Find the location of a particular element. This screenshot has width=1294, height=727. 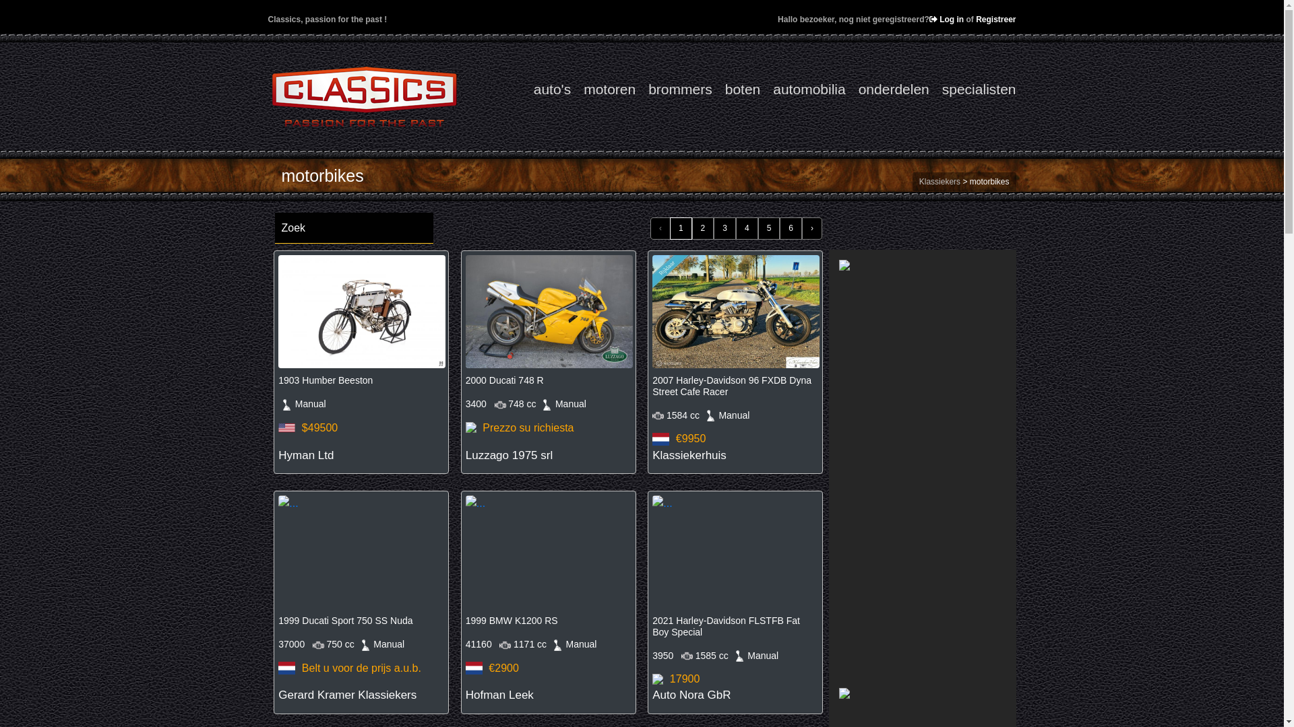

Klassiekerhuis is located at coordinates (689, 455).